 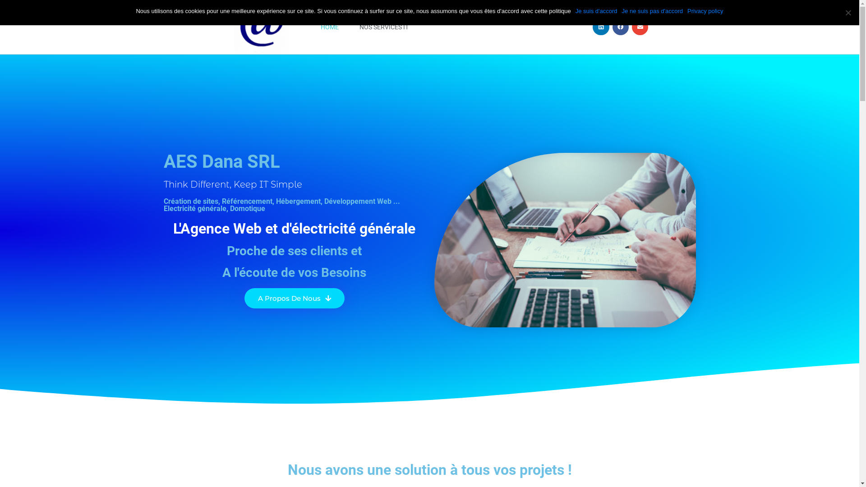 I want to click on HOME, so click(x=330, y=27).